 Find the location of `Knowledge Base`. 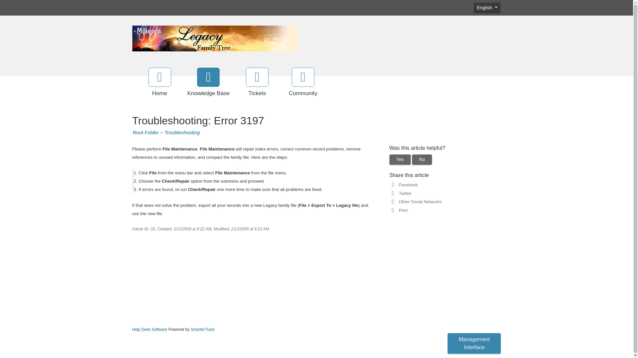

Knowledge Base is located at coordinates (209, 83).